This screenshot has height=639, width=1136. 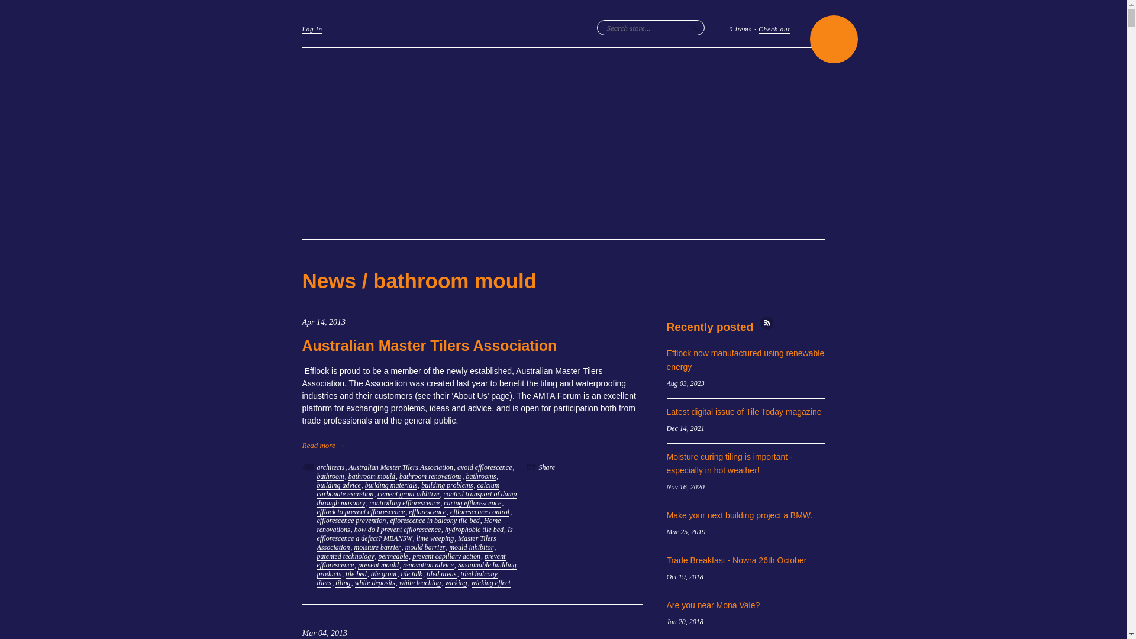 I want to click on lime weeping, so click(x=435, y=538).